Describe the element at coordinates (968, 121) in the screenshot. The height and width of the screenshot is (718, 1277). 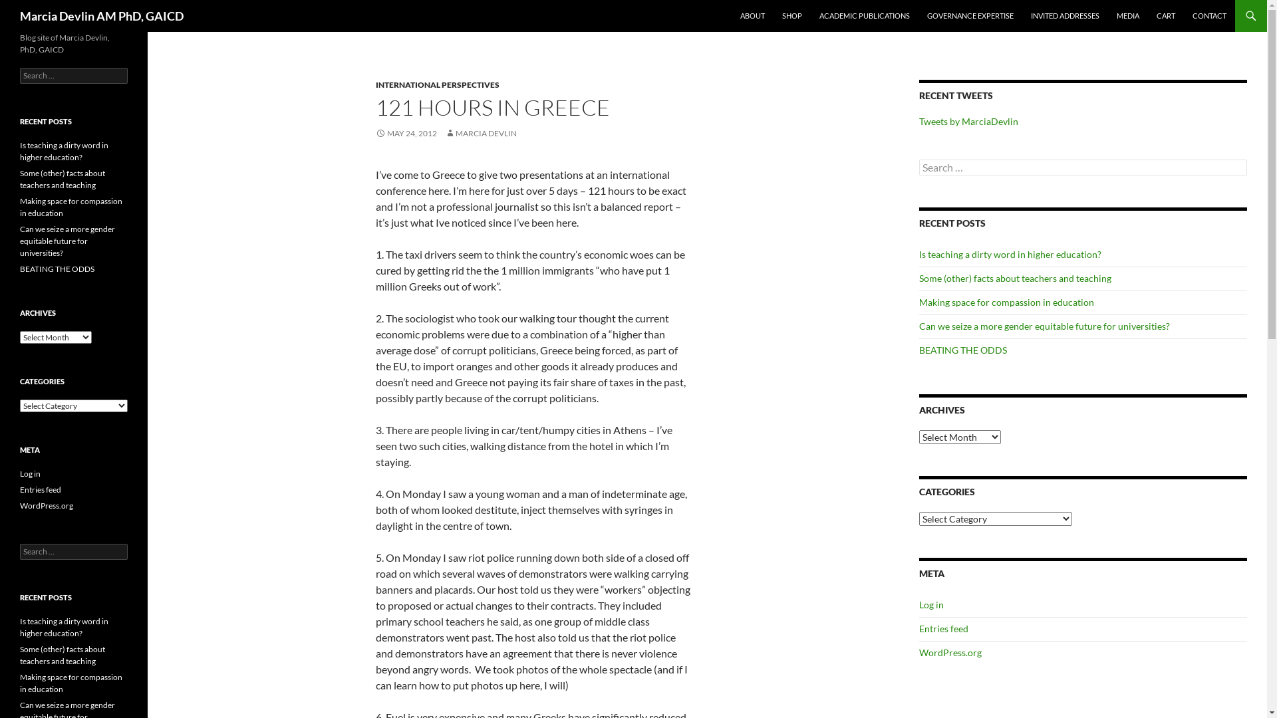
I see `Tweets by MarciaDevlin` at that location.